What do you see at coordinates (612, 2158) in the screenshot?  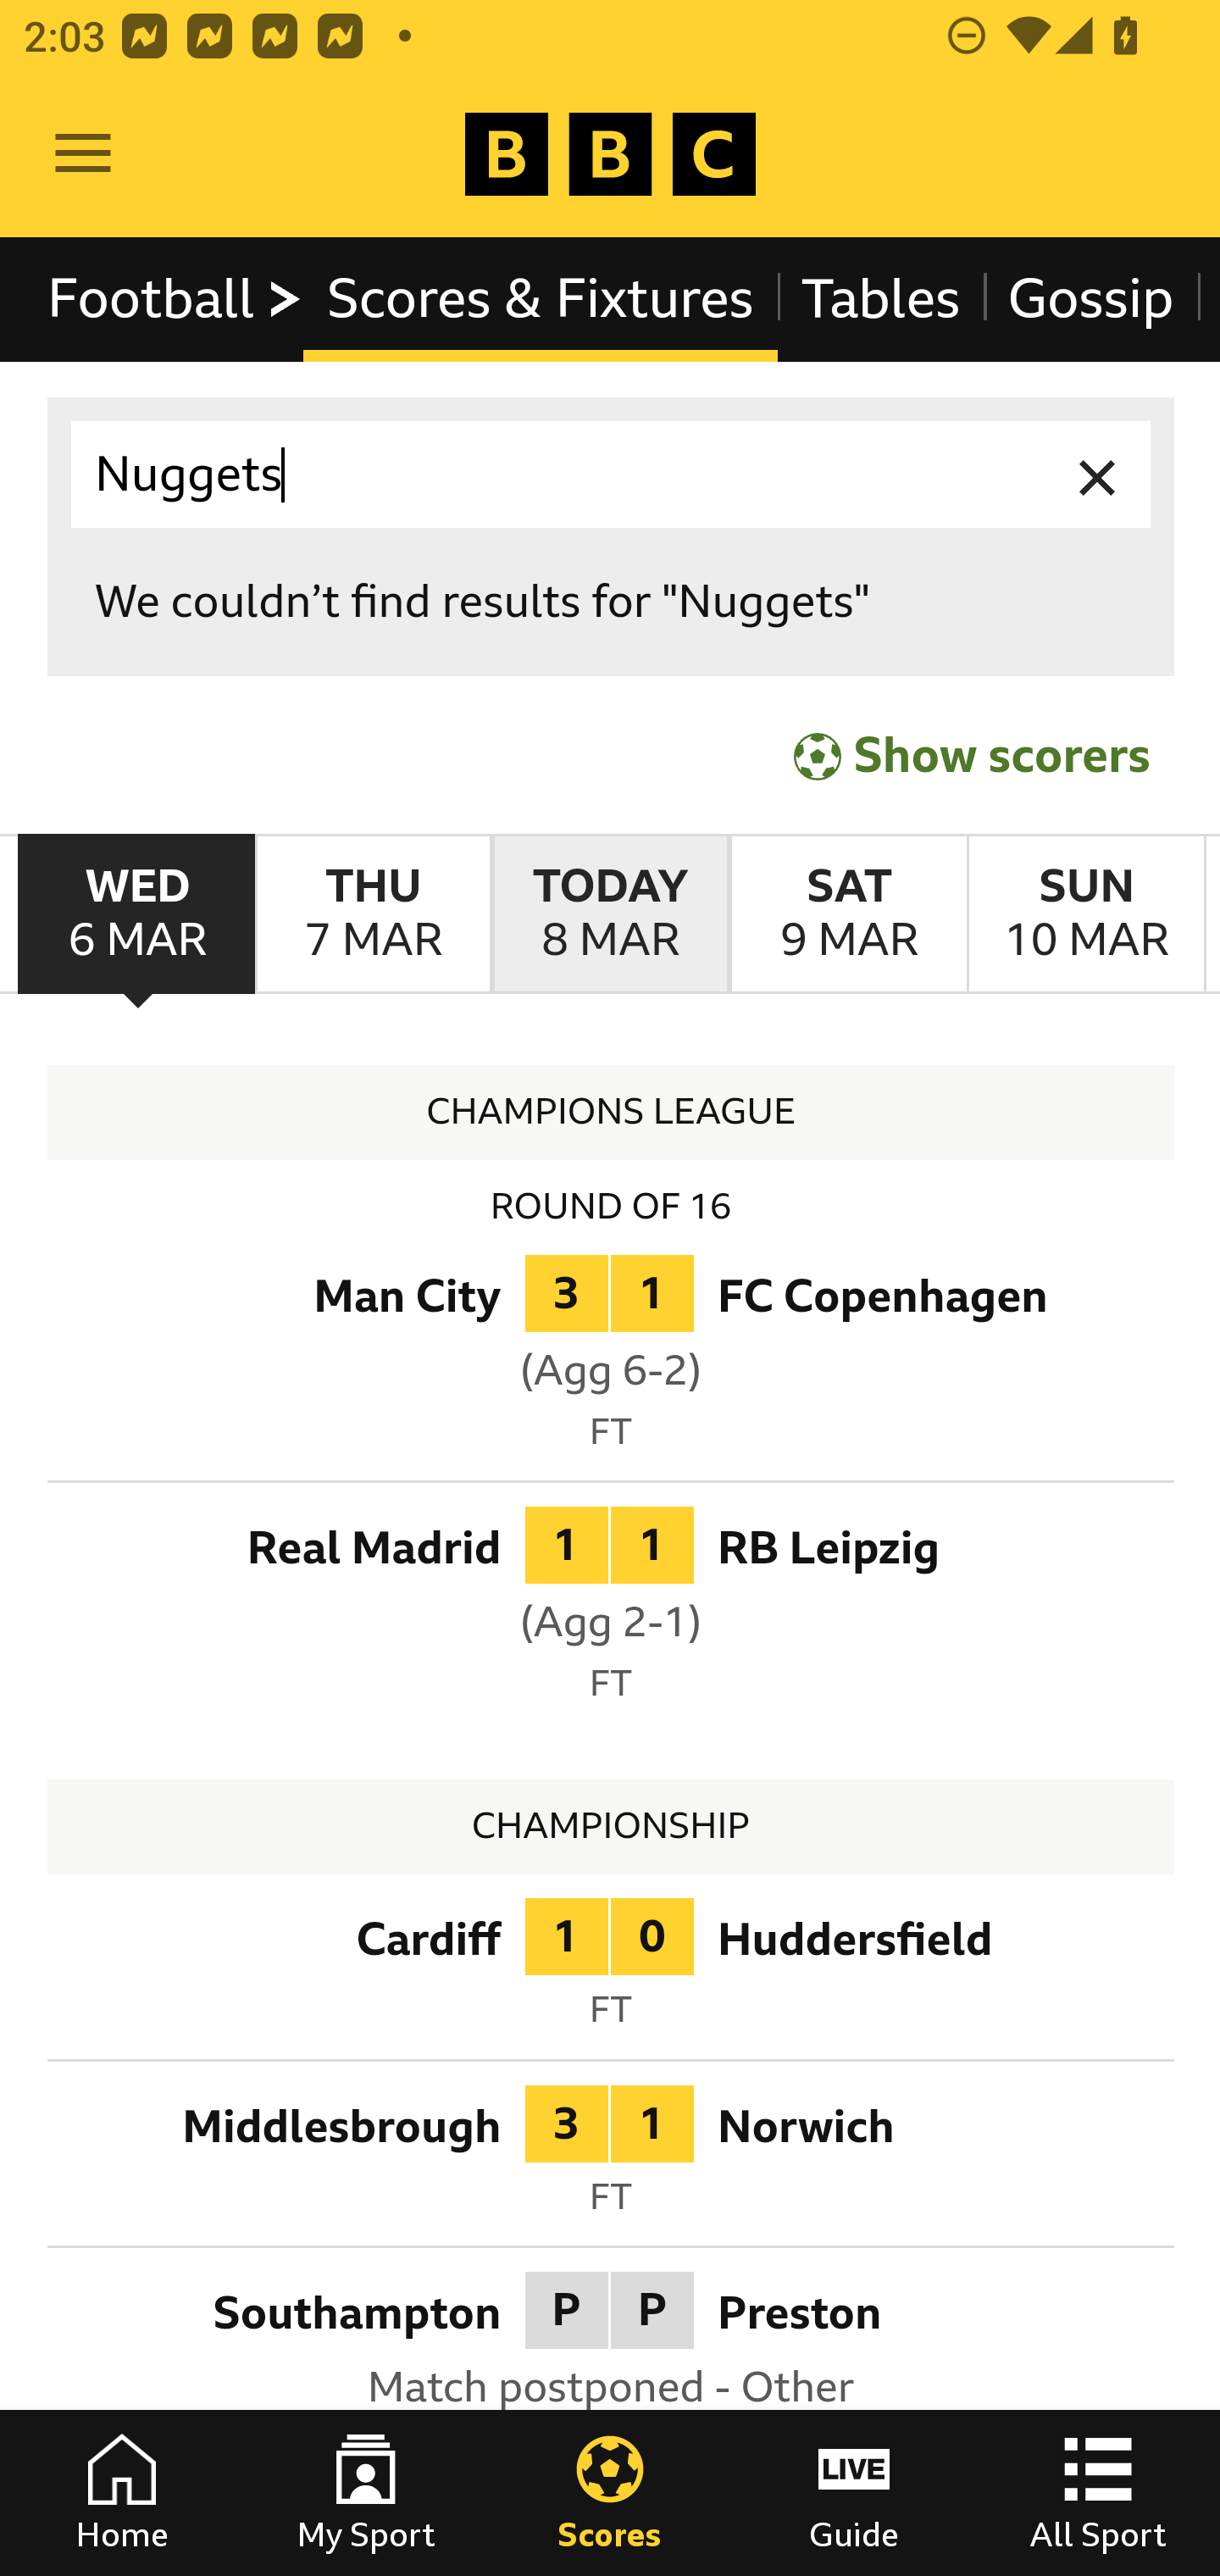 I see `68420958 Middlesbrough 3 Norwich City 1 Full Time` at bounding box center [612, 2158].